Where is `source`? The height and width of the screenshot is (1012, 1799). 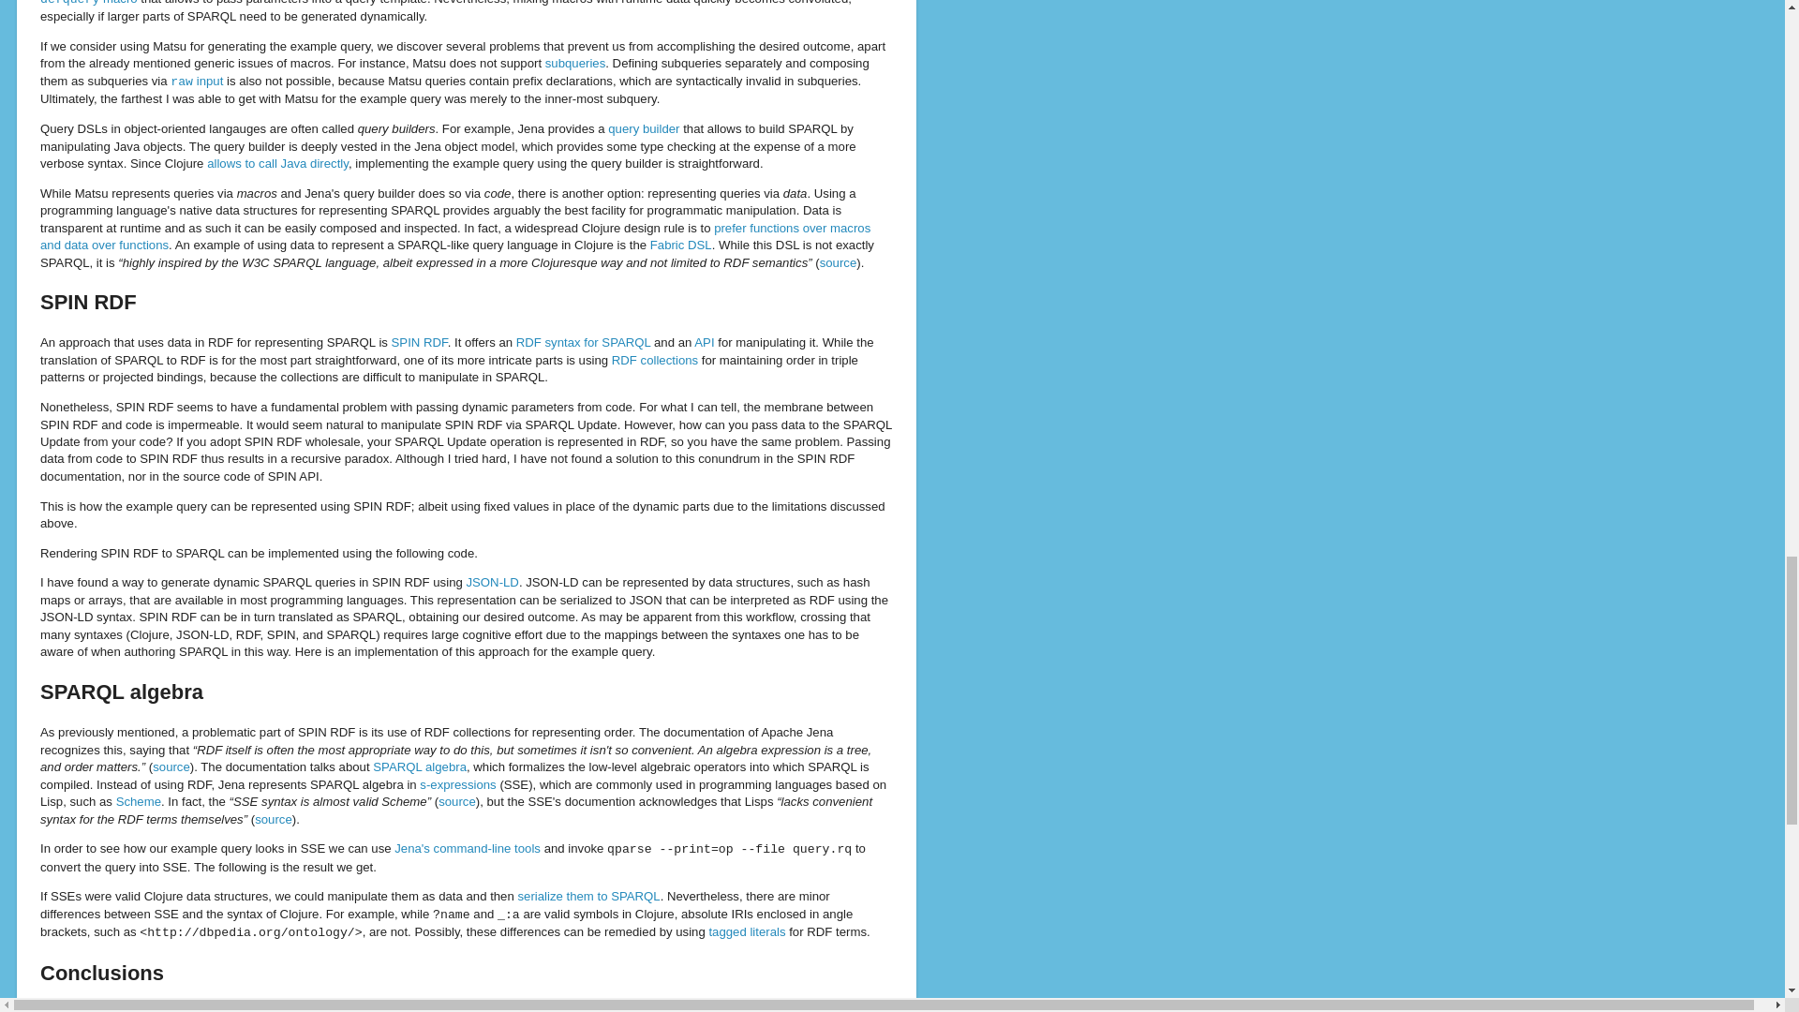
source is located at coordinates (457, 800).